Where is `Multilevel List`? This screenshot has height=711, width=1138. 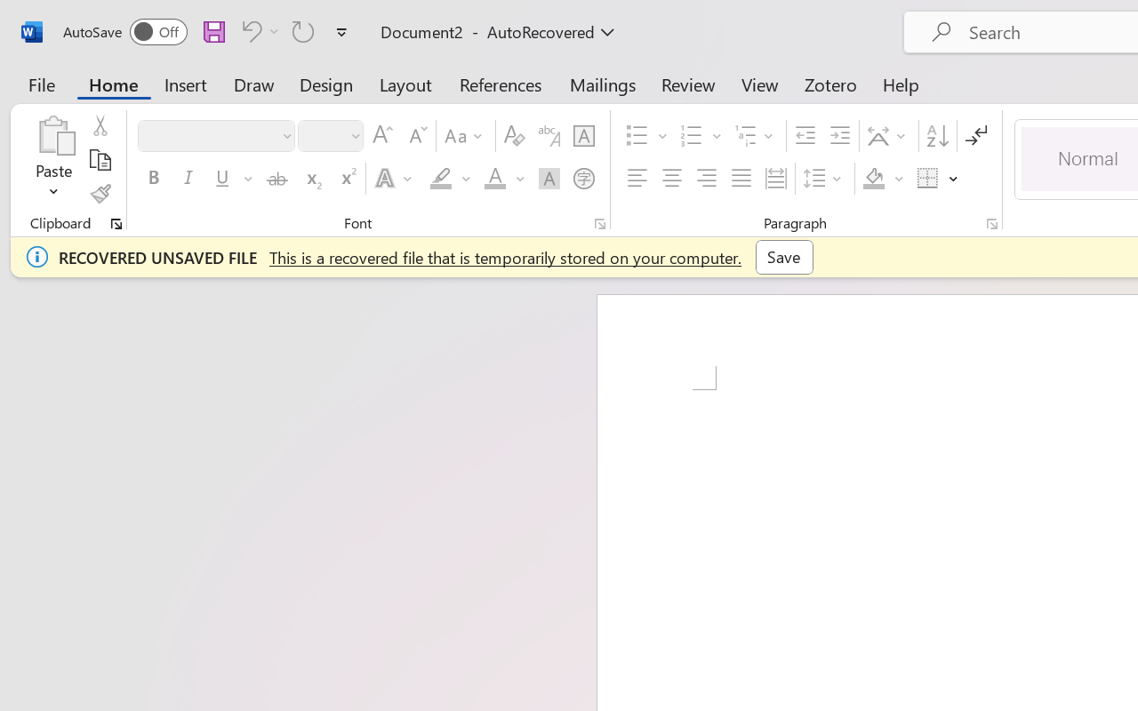
Multilevel List is located at coordinates (756, 136).